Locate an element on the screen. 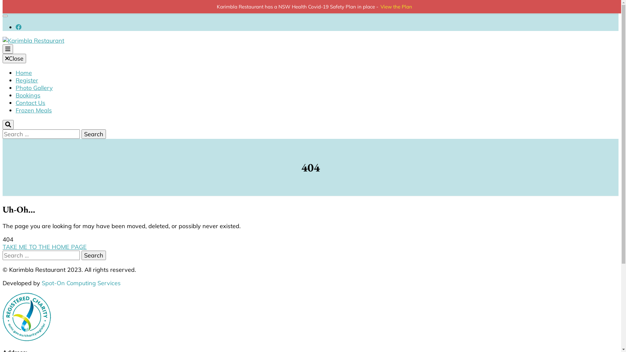 This screenshot has height=352, width=626. Home is located at coordinates (24, 73).